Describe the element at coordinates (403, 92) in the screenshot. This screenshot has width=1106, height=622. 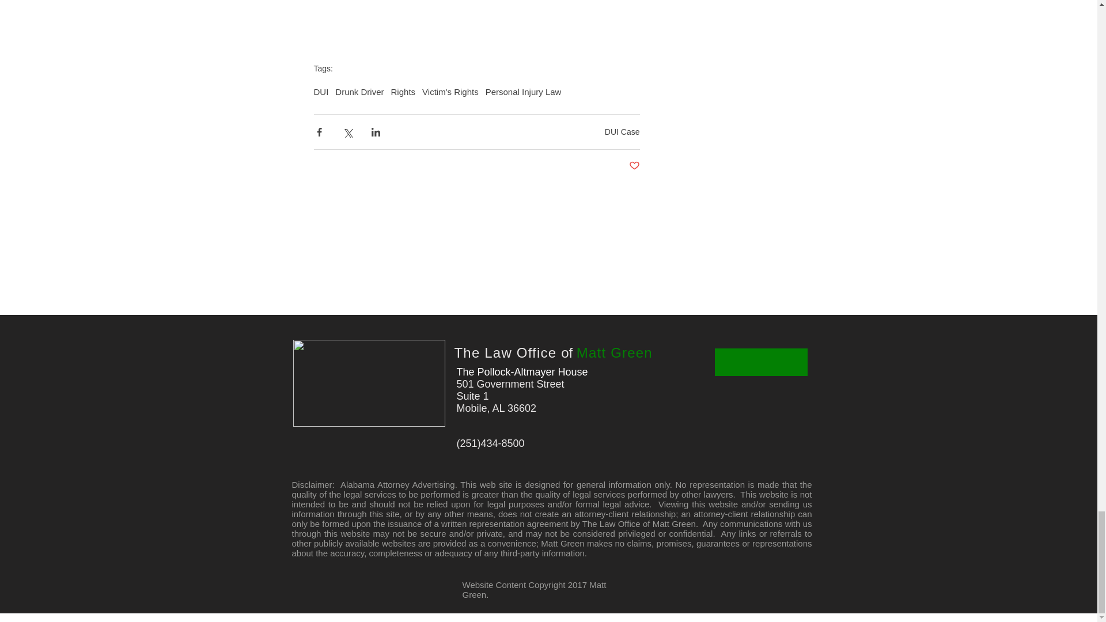
I see `Rights` at that location.